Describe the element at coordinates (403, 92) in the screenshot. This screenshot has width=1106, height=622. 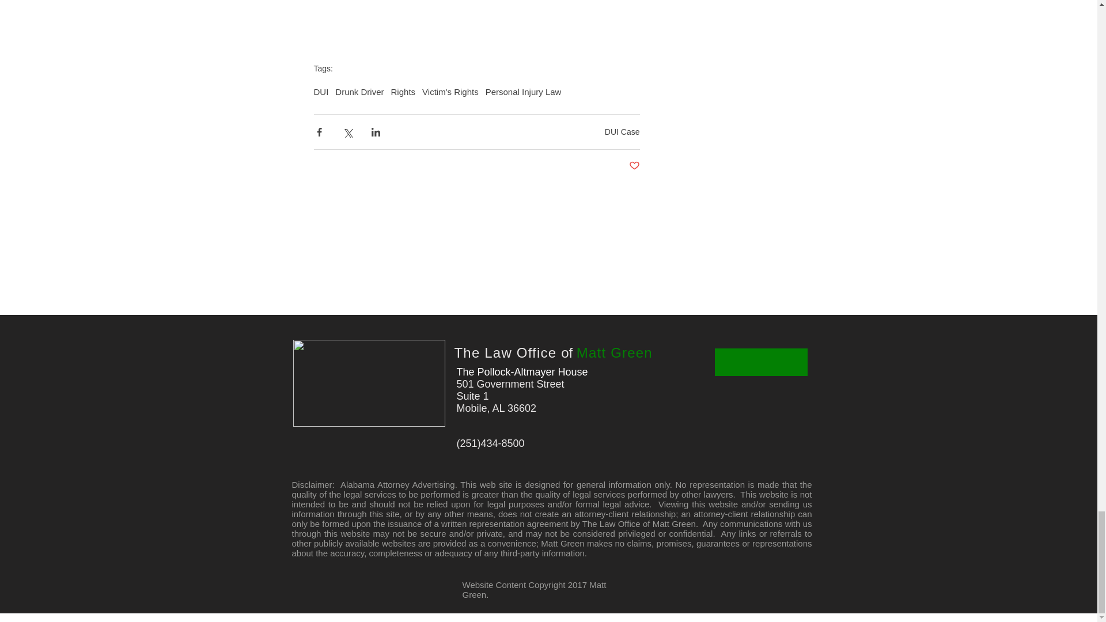
I see `Rights` at that location.